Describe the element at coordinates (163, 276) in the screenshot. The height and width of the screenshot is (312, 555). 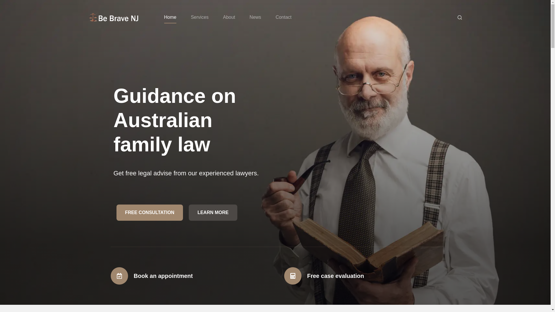
I see `Book an appointment` at that location.